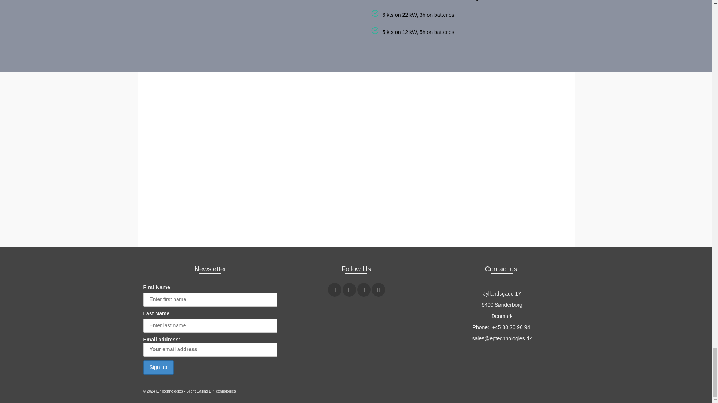 The height and width of the screenshot is (403, 718). I want to click on Sign up, so click(158, 367).